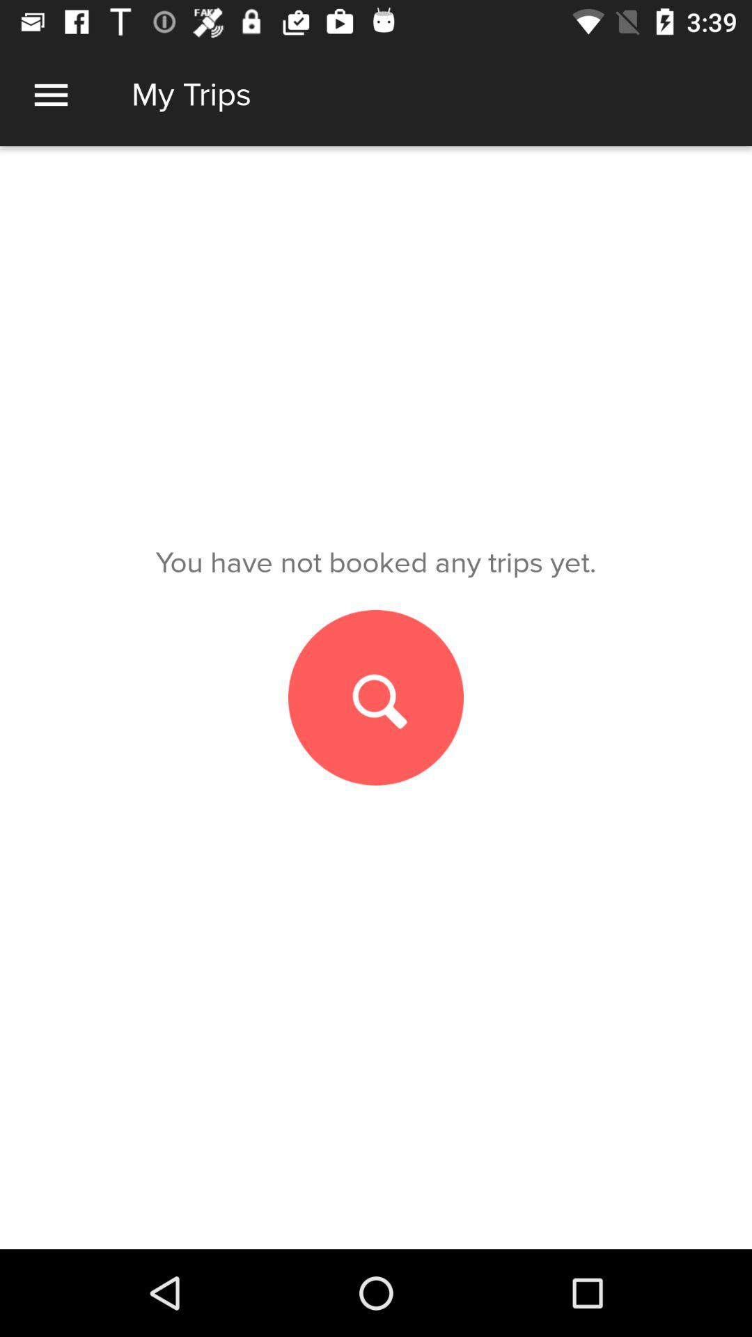 The width and height of the screenshot is (752, 1337). Describe the element at coordinates (52, 95) in the screenshot. I see `view all` at that location.